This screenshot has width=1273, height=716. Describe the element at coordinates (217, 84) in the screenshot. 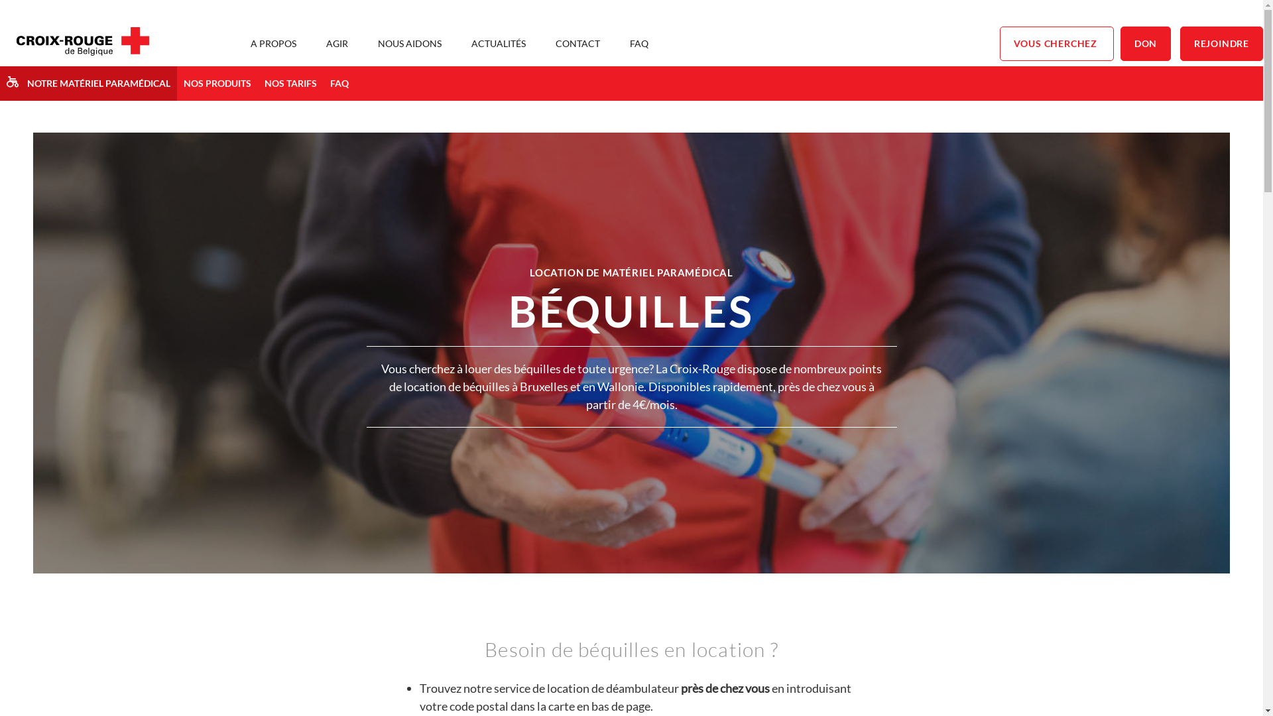

I see `NOS PRODUITS` at that location.